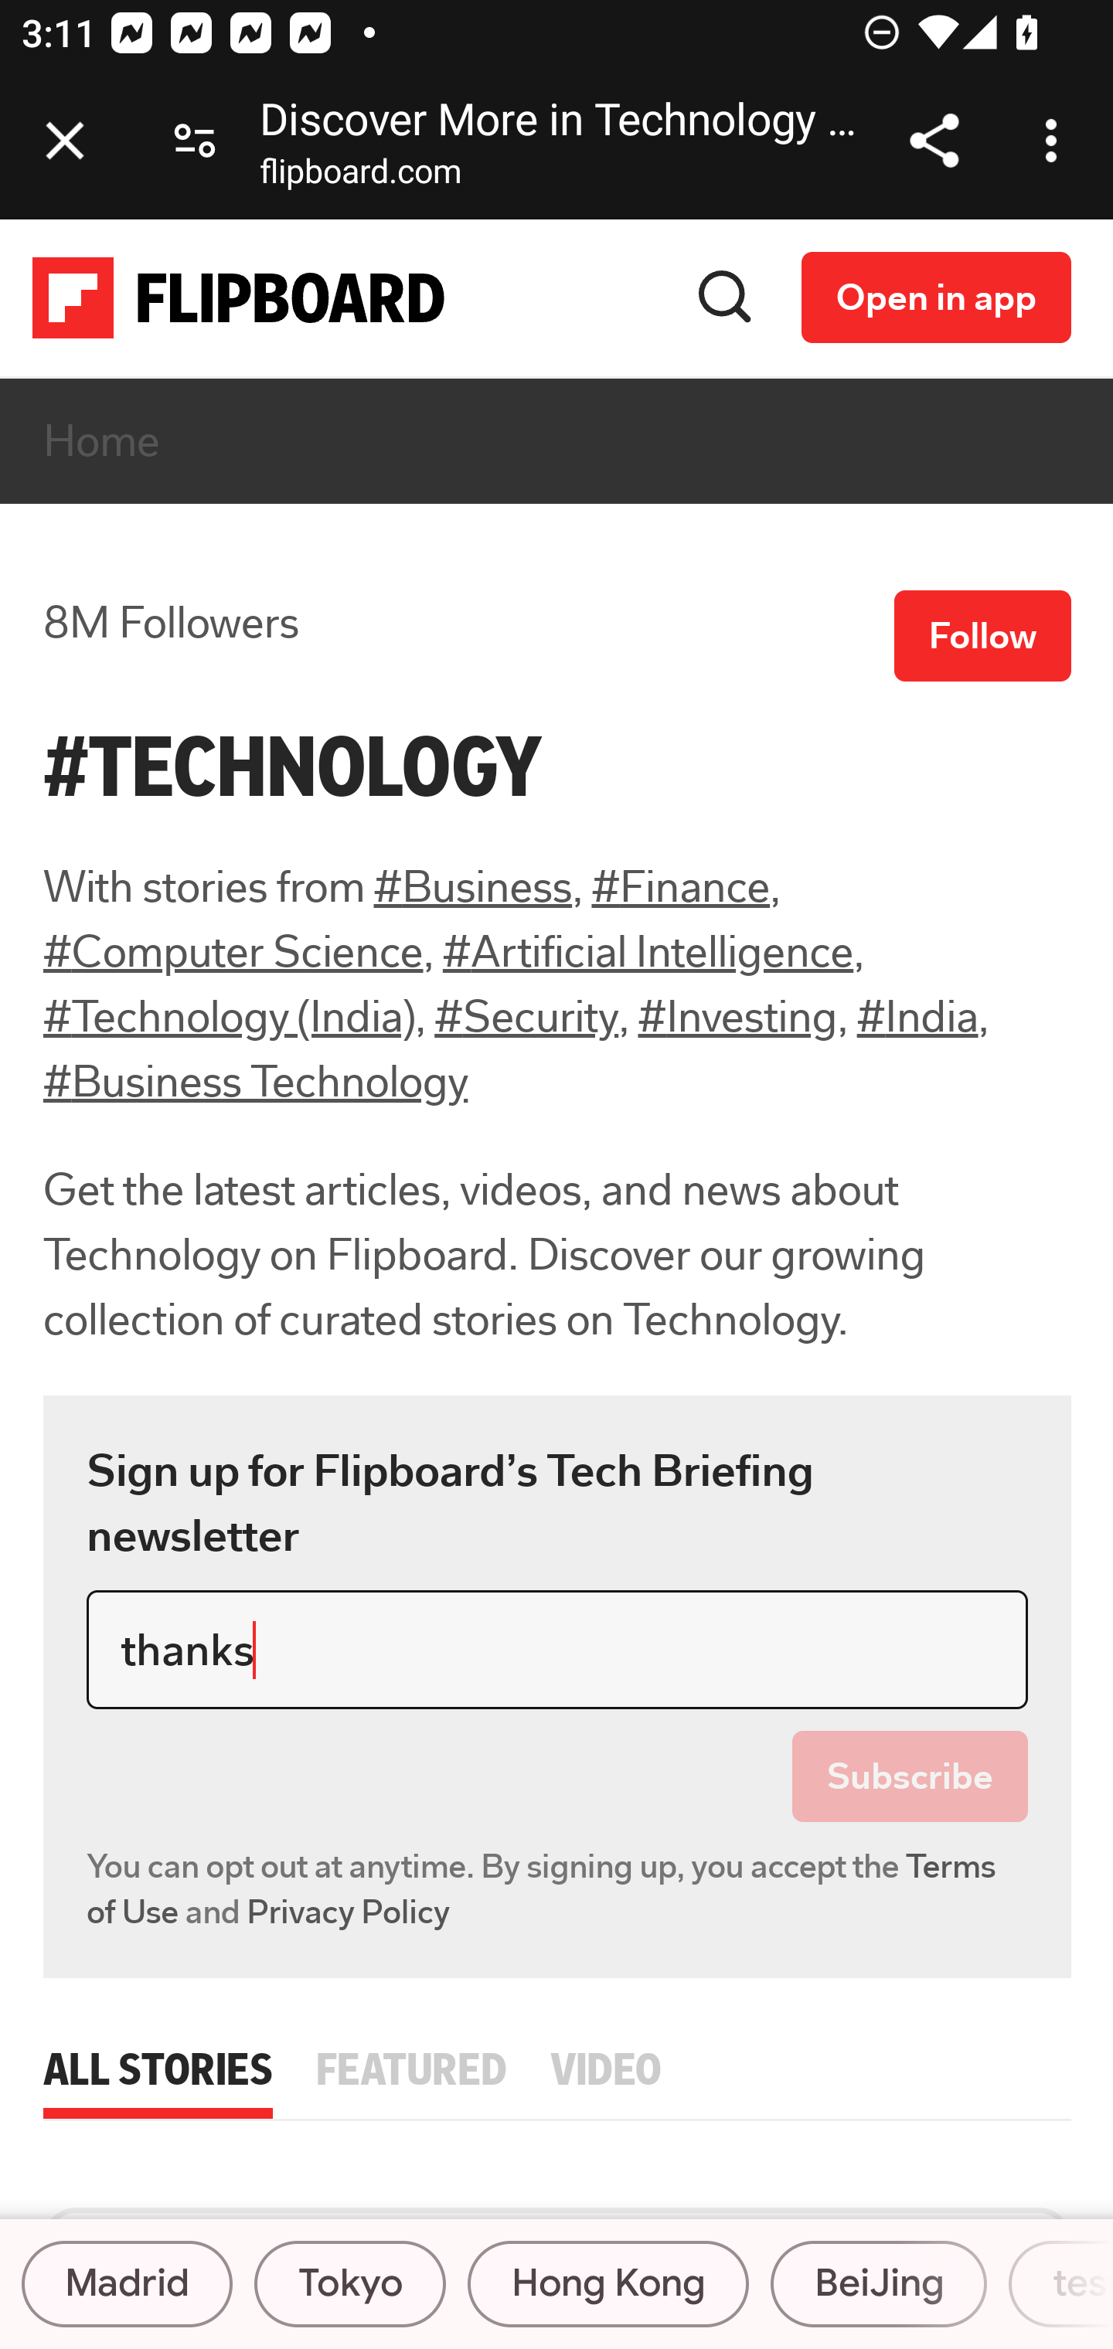 This screenshot has height=2349, width=1113. I want to click on Subscribe, so click(910, 1777).